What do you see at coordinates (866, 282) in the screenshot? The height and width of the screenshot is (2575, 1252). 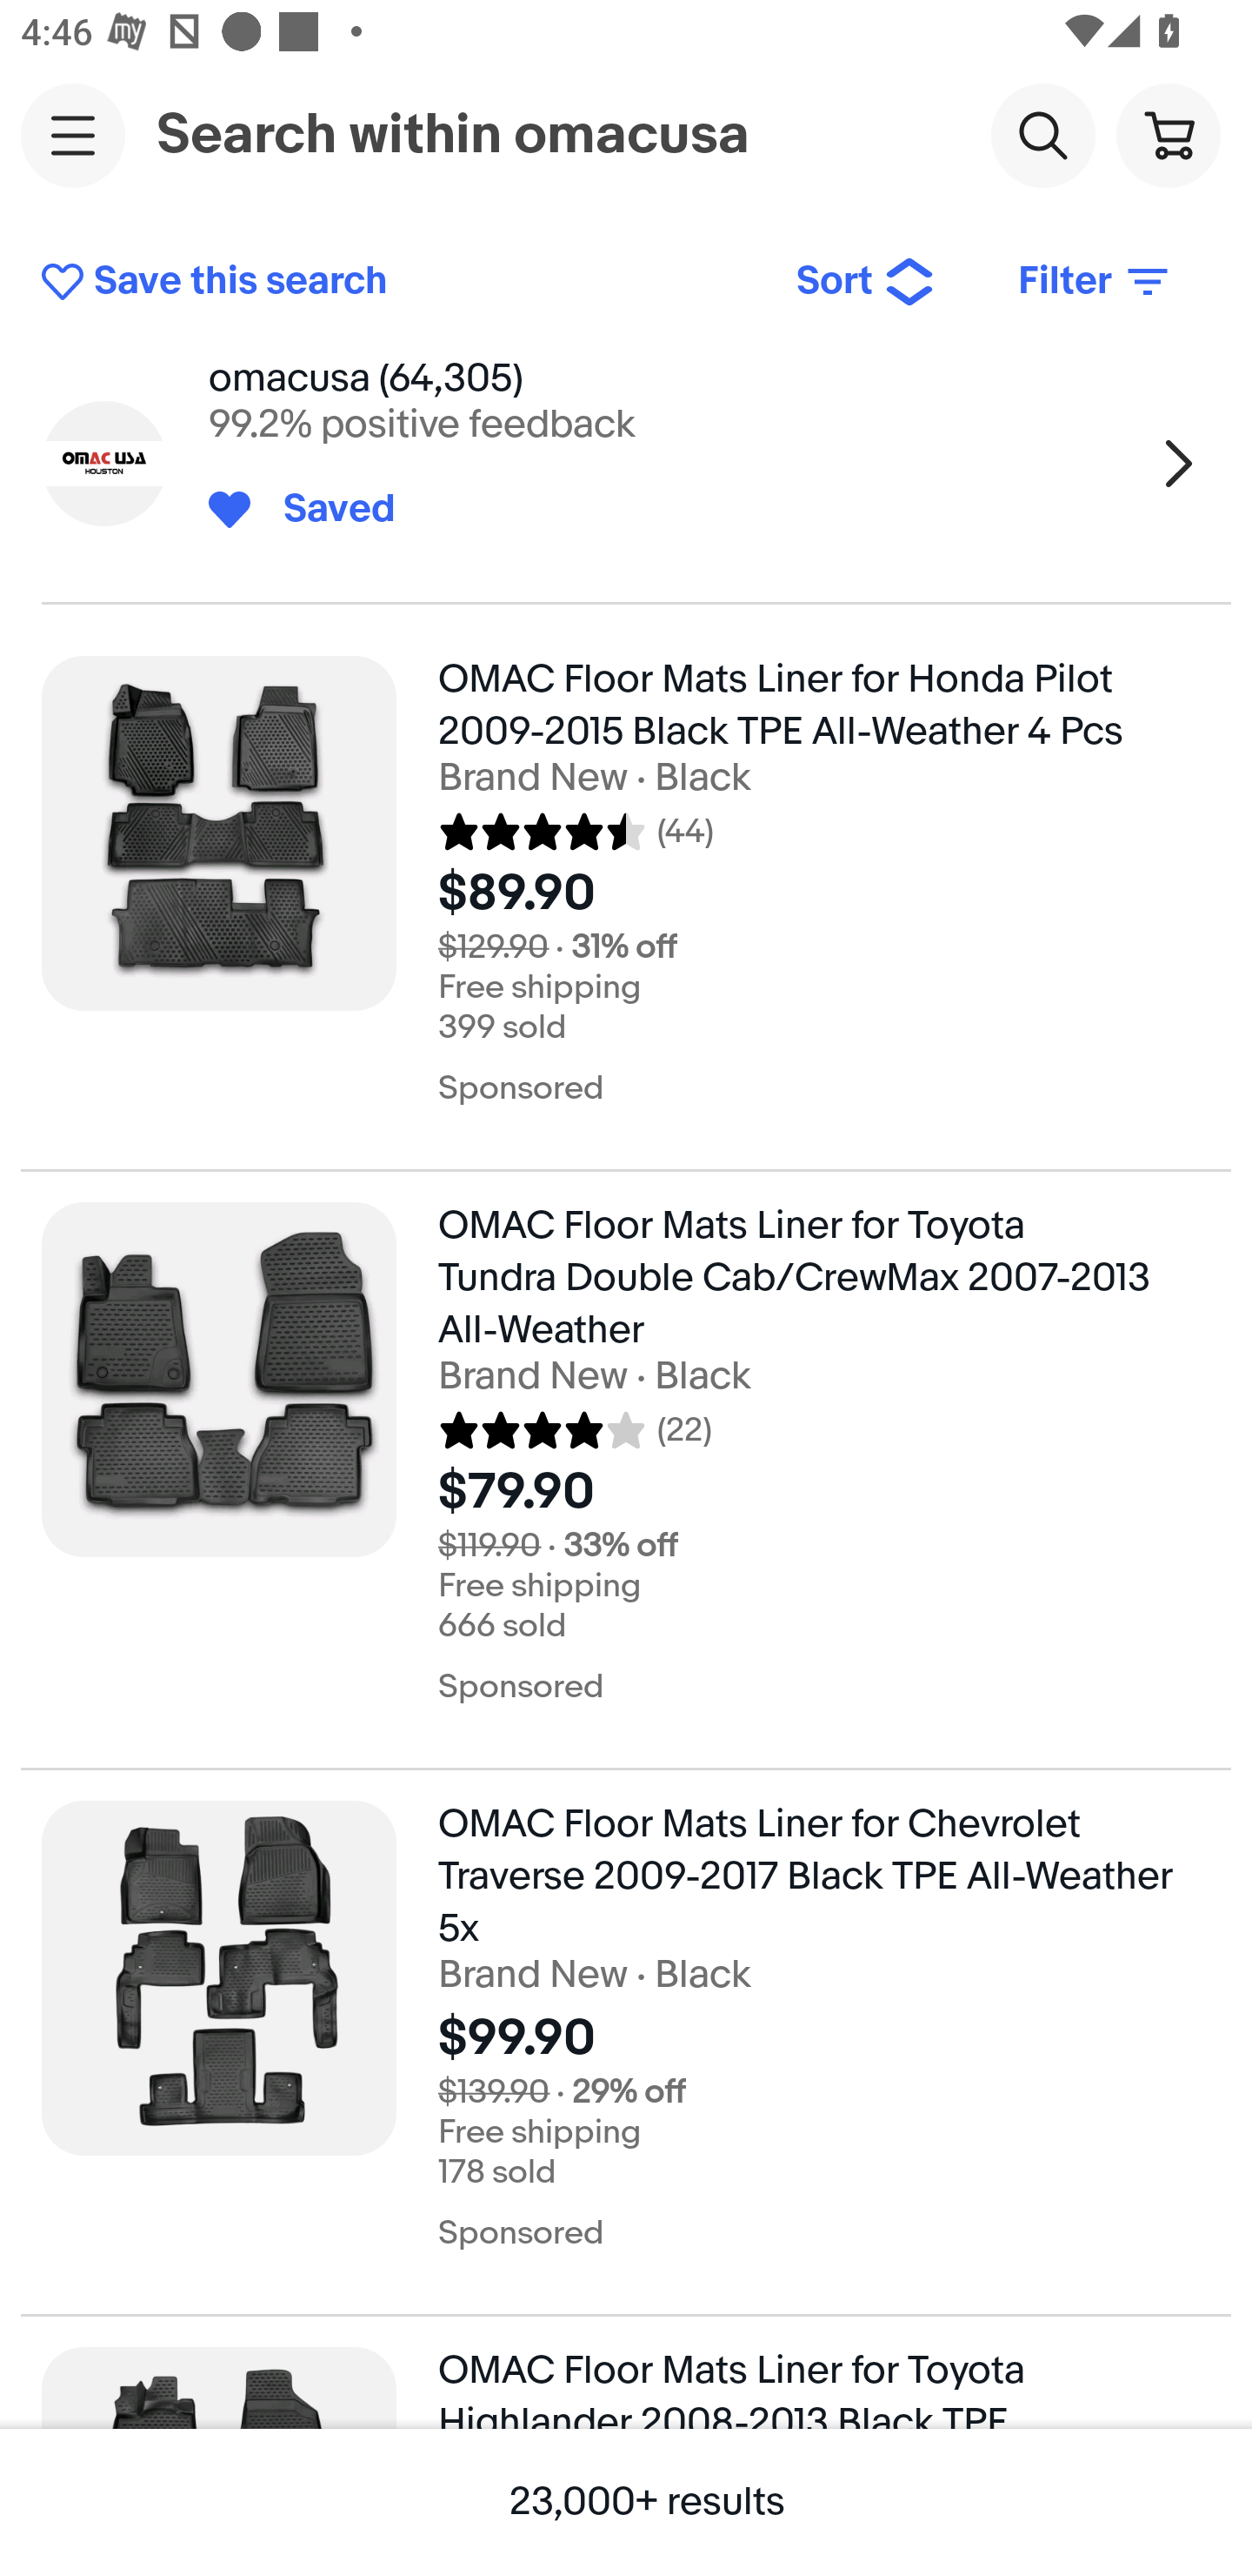 I see `Sort` at bounding box center [866, 282].